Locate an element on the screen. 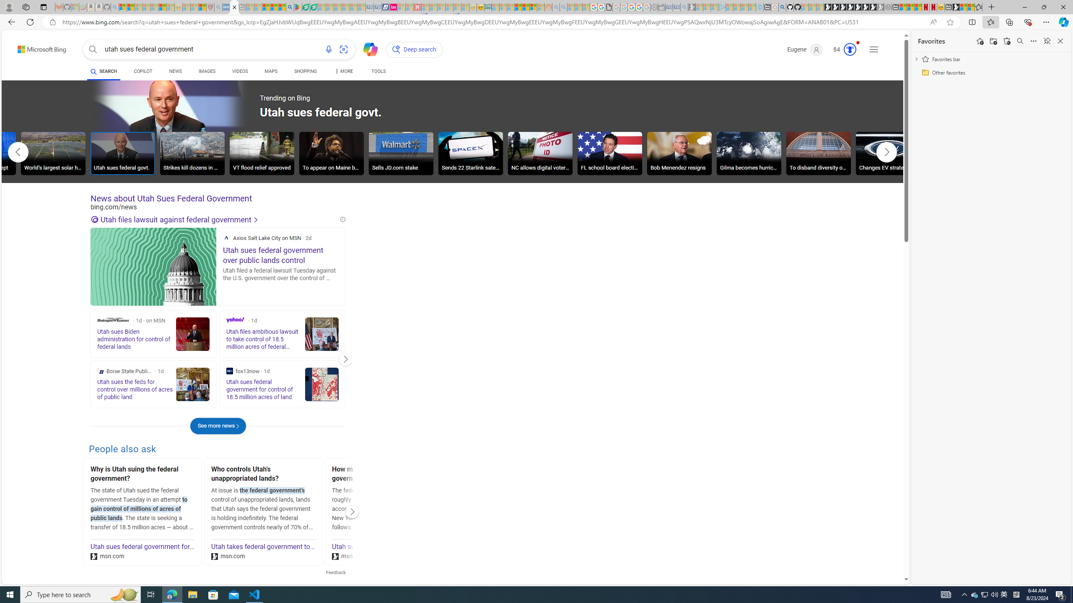  AutomationID: tob_left_arrow is located at coordinates (18, 152).